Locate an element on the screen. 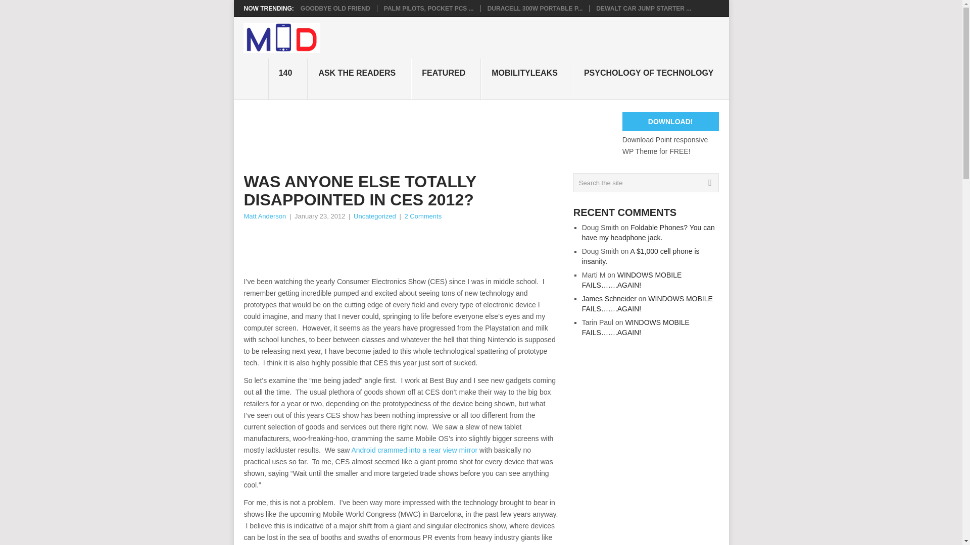 This screenshot has width=970, height=545. Advertisement is located at coordinates (427, 250).